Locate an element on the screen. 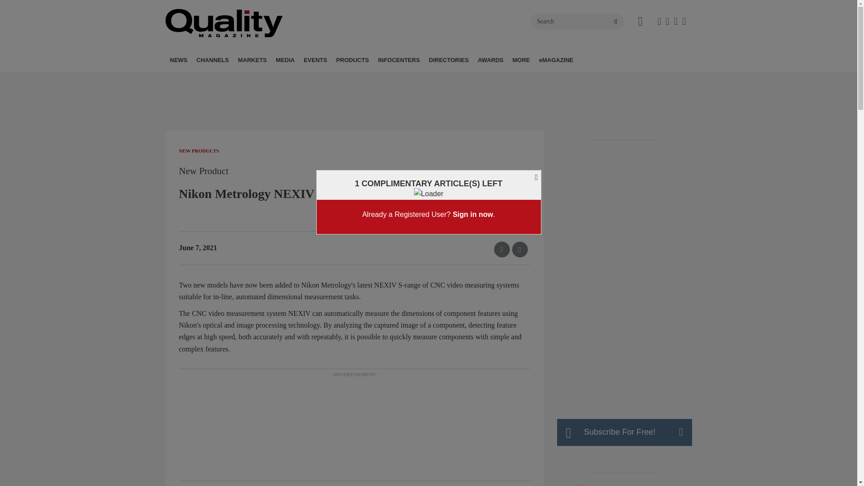 The width and height of the screenshot is (864, 486). VIDEOS is located at coordinates (338, 80).